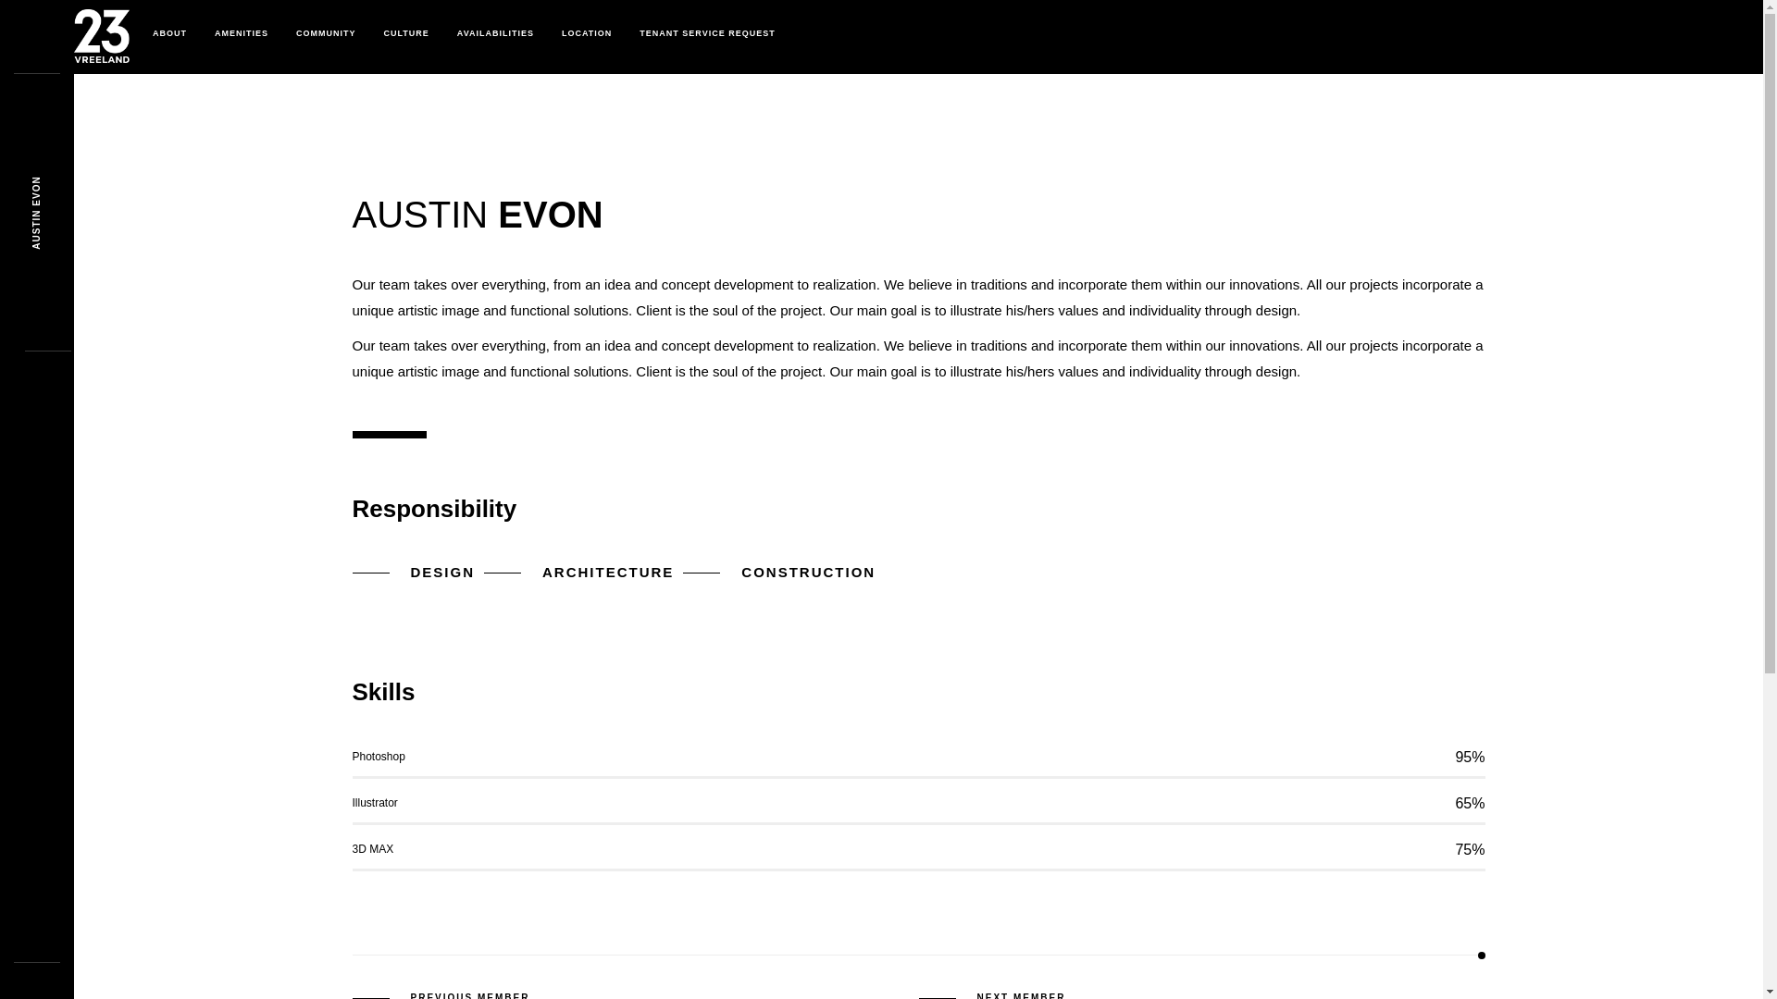 The width and height of the screenshot is (1777, 999). Describe the element at coordinates (1400, 778) in the screenshot. I see `ERICM@EASTMANCOMPANIES.COM` at that location.